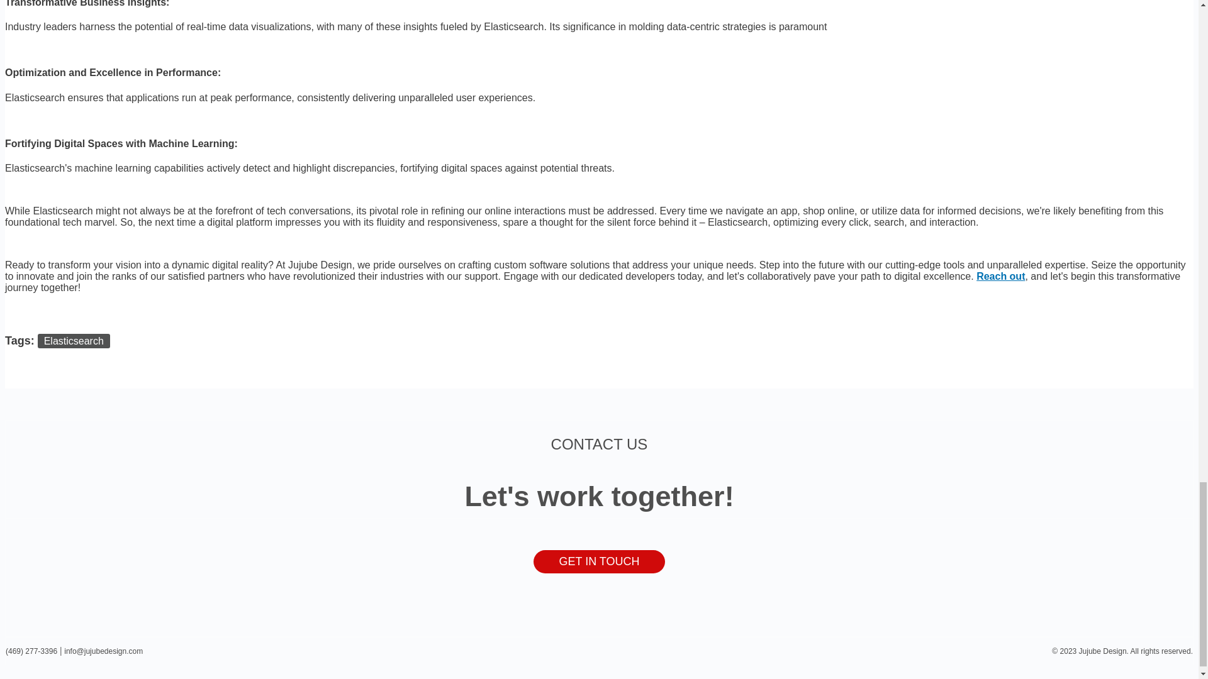 Image resolution: width=1208 pixels, height=679 pixels. Describe the element at coordinates (599, 561) in the screenshot. I see `GET IN TOUCH` at that location.